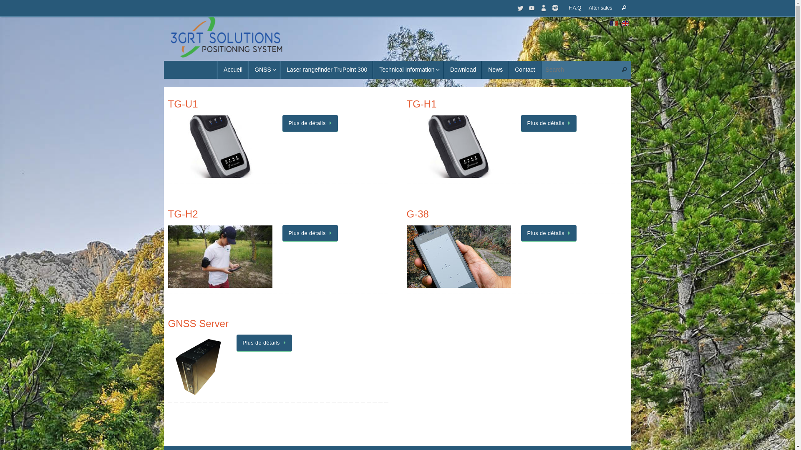 The height and width of the screenshot is (450, 801). Describe the element at coordinates (198, 323) in the screenshot. I see `GNSS Server` at that location.